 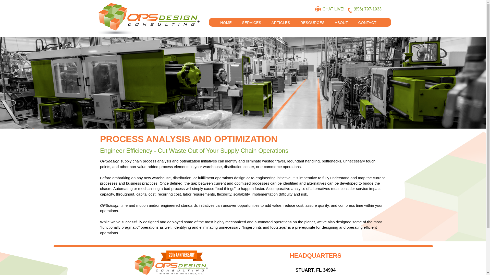 What do you see at coordinates (252, 19) in the screenshot?
I see `SERVICES` at bounding box center [252, 19].